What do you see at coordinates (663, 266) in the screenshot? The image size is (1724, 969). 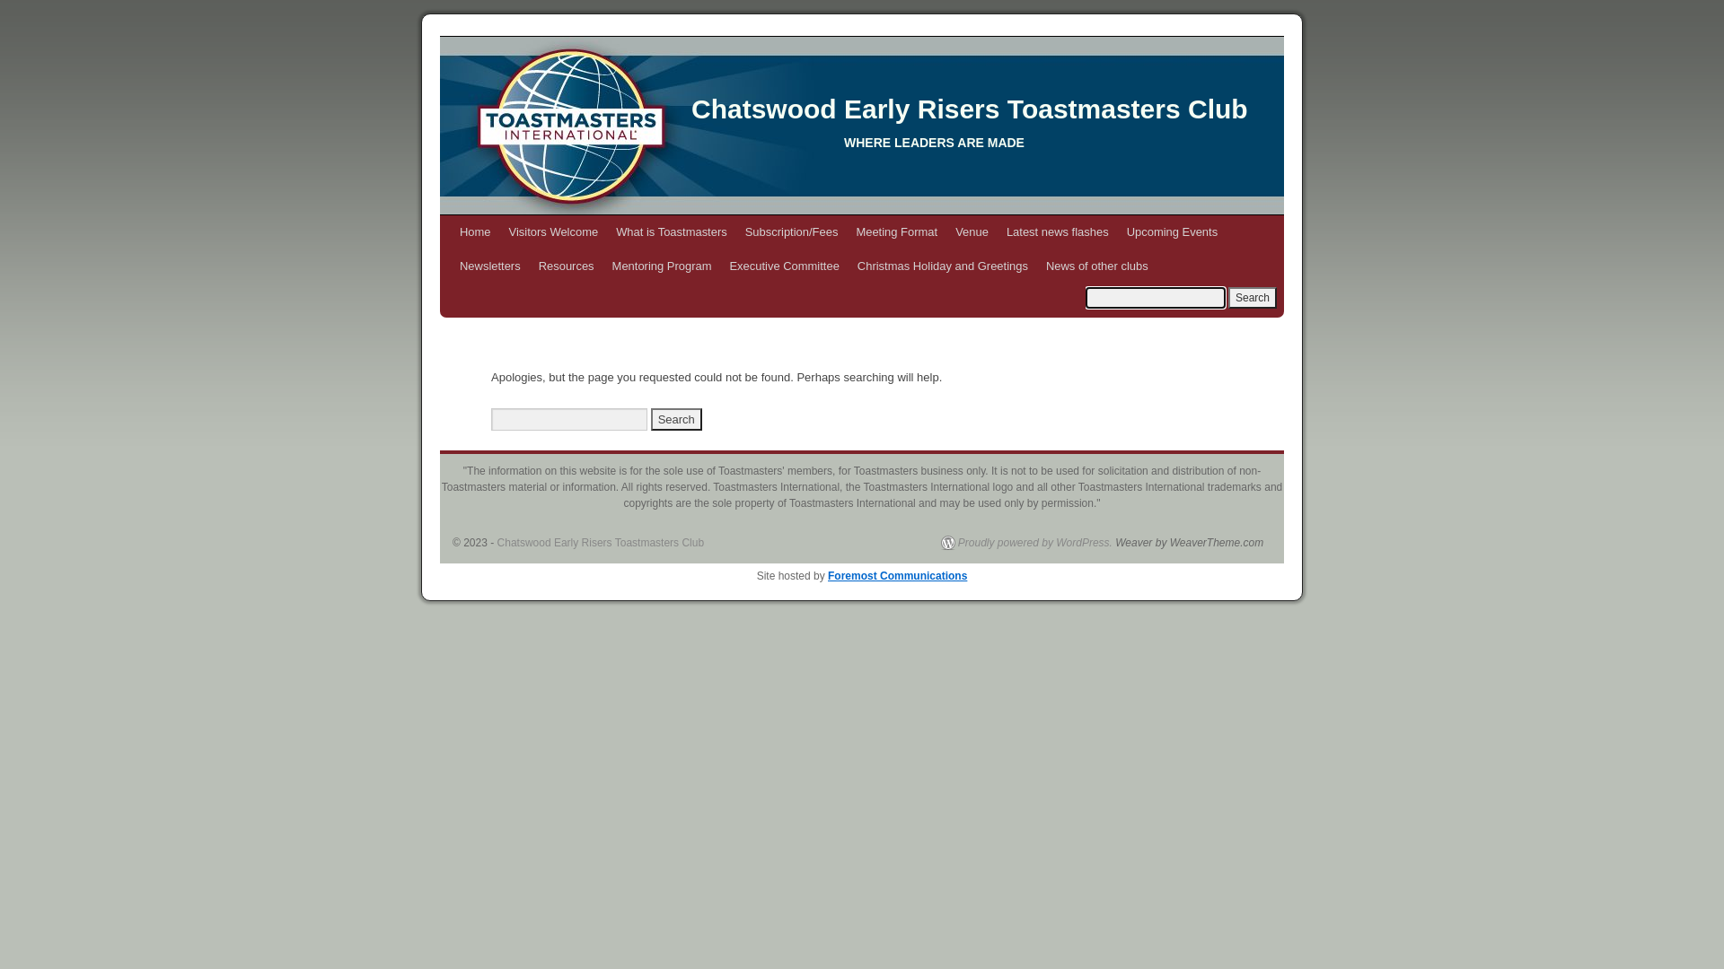 I see `Mentoring Program` at bounding box center [663, 266].